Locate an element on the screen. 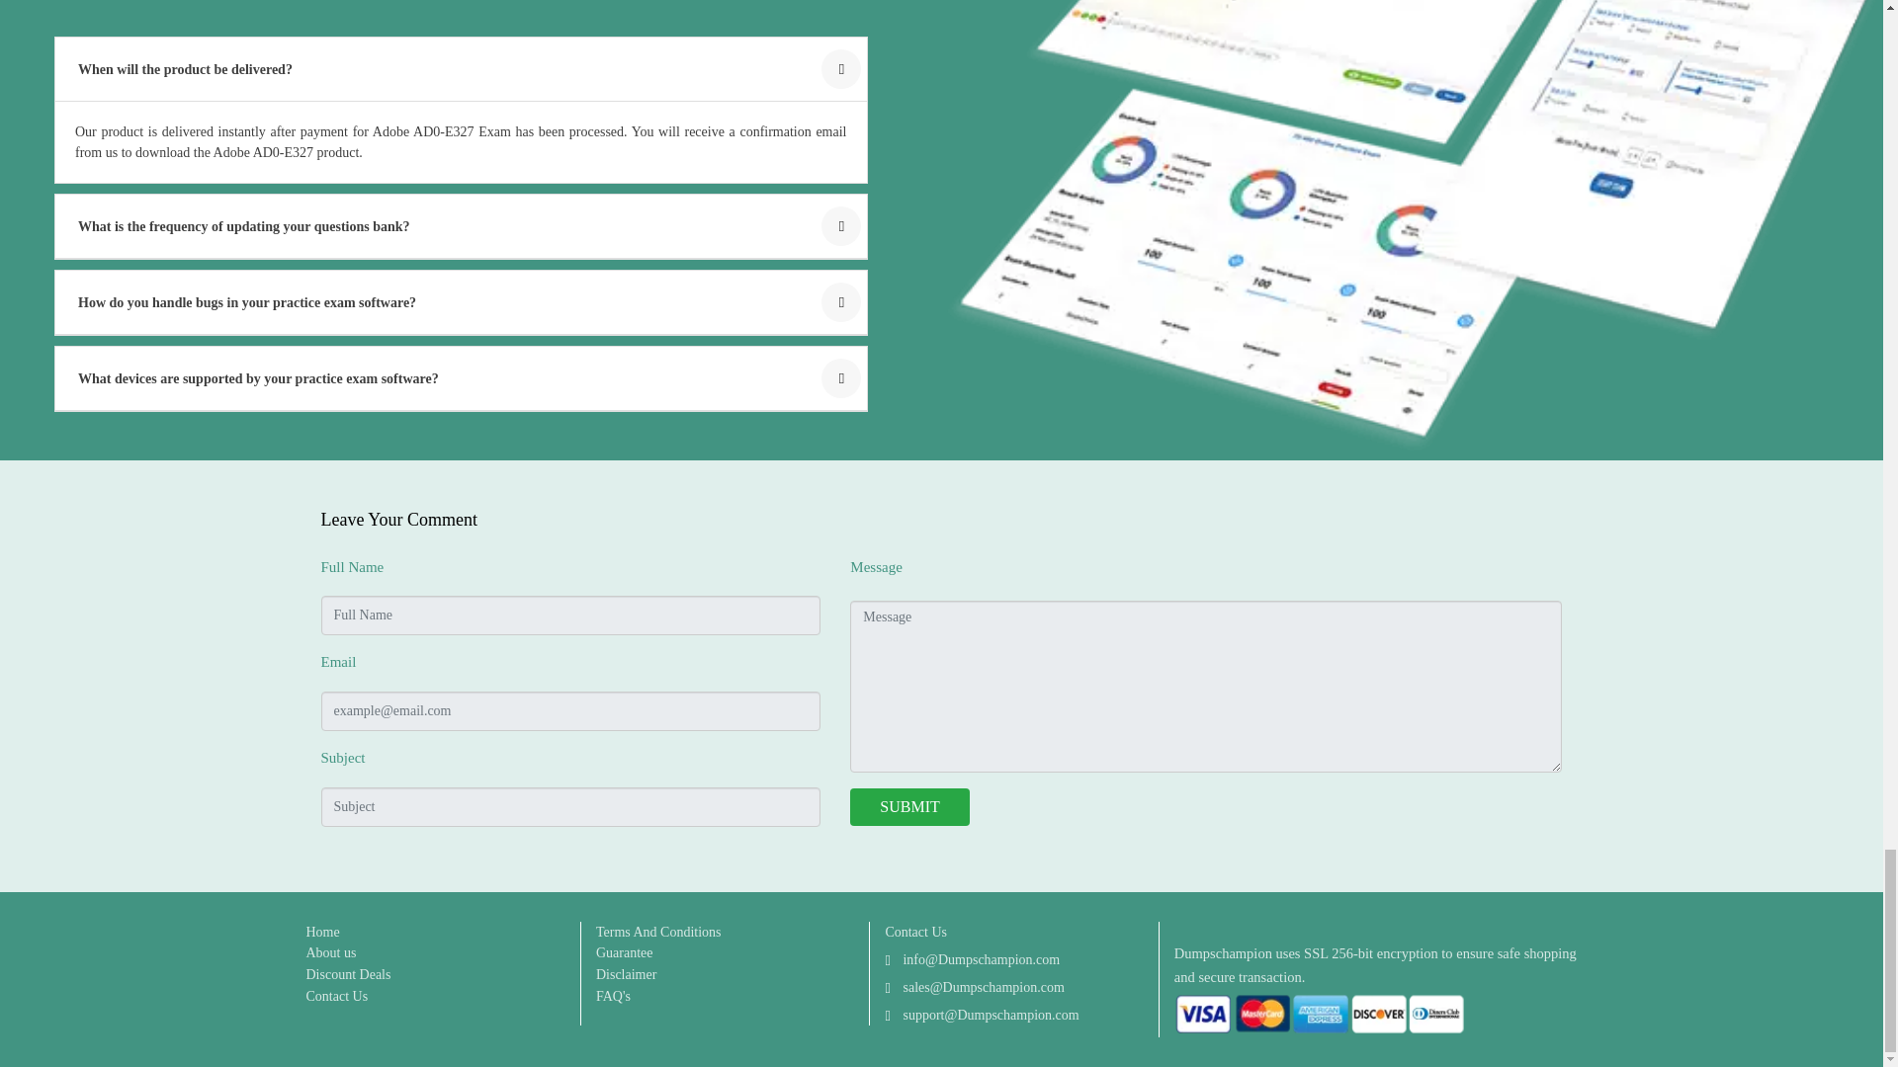 The height and width of the screenshot is (1067, 1898). Disclaimer is located at coordinates (626, 974).